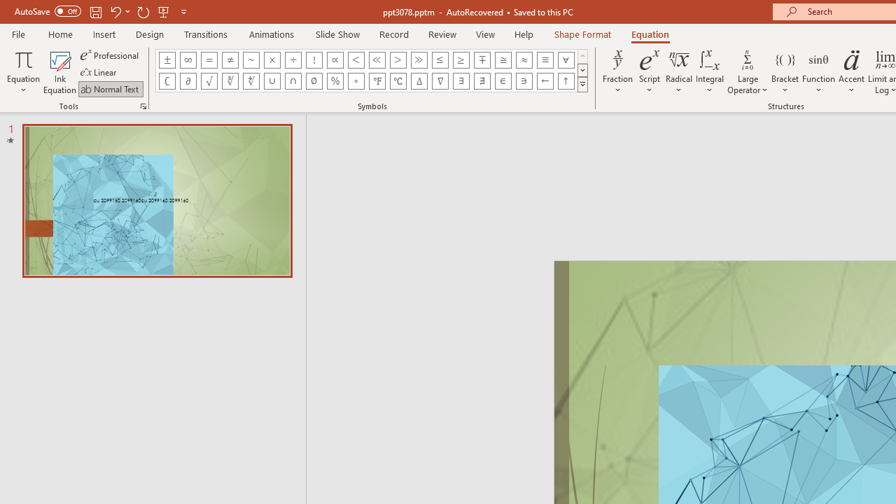  Describe the element at coordinates (314, 60) in the screenshot. I see `Equation Symbol Factorial` at that location.